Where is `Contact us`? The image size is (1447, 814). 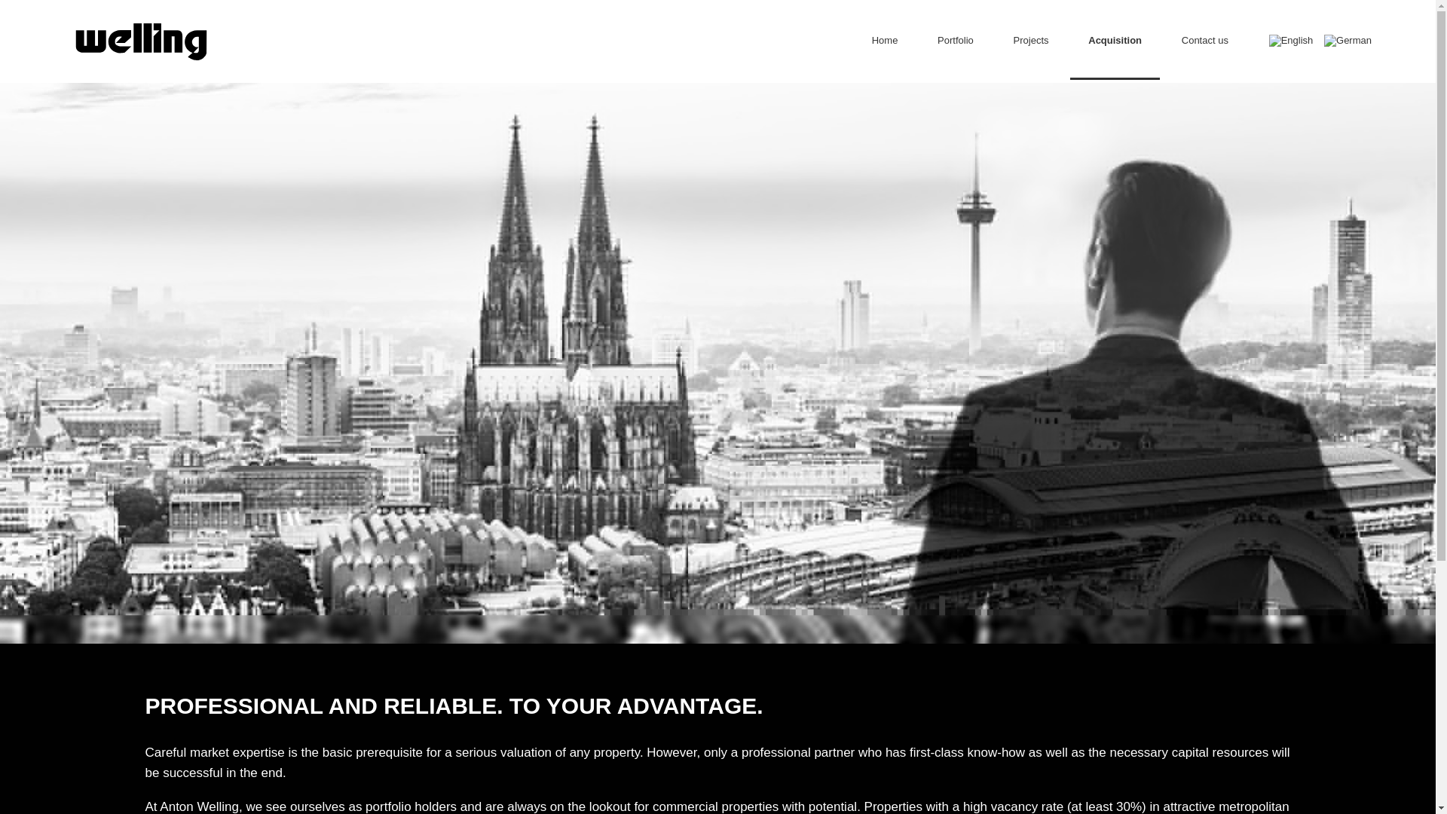 Contact us is located at coordinates (1205, 40).